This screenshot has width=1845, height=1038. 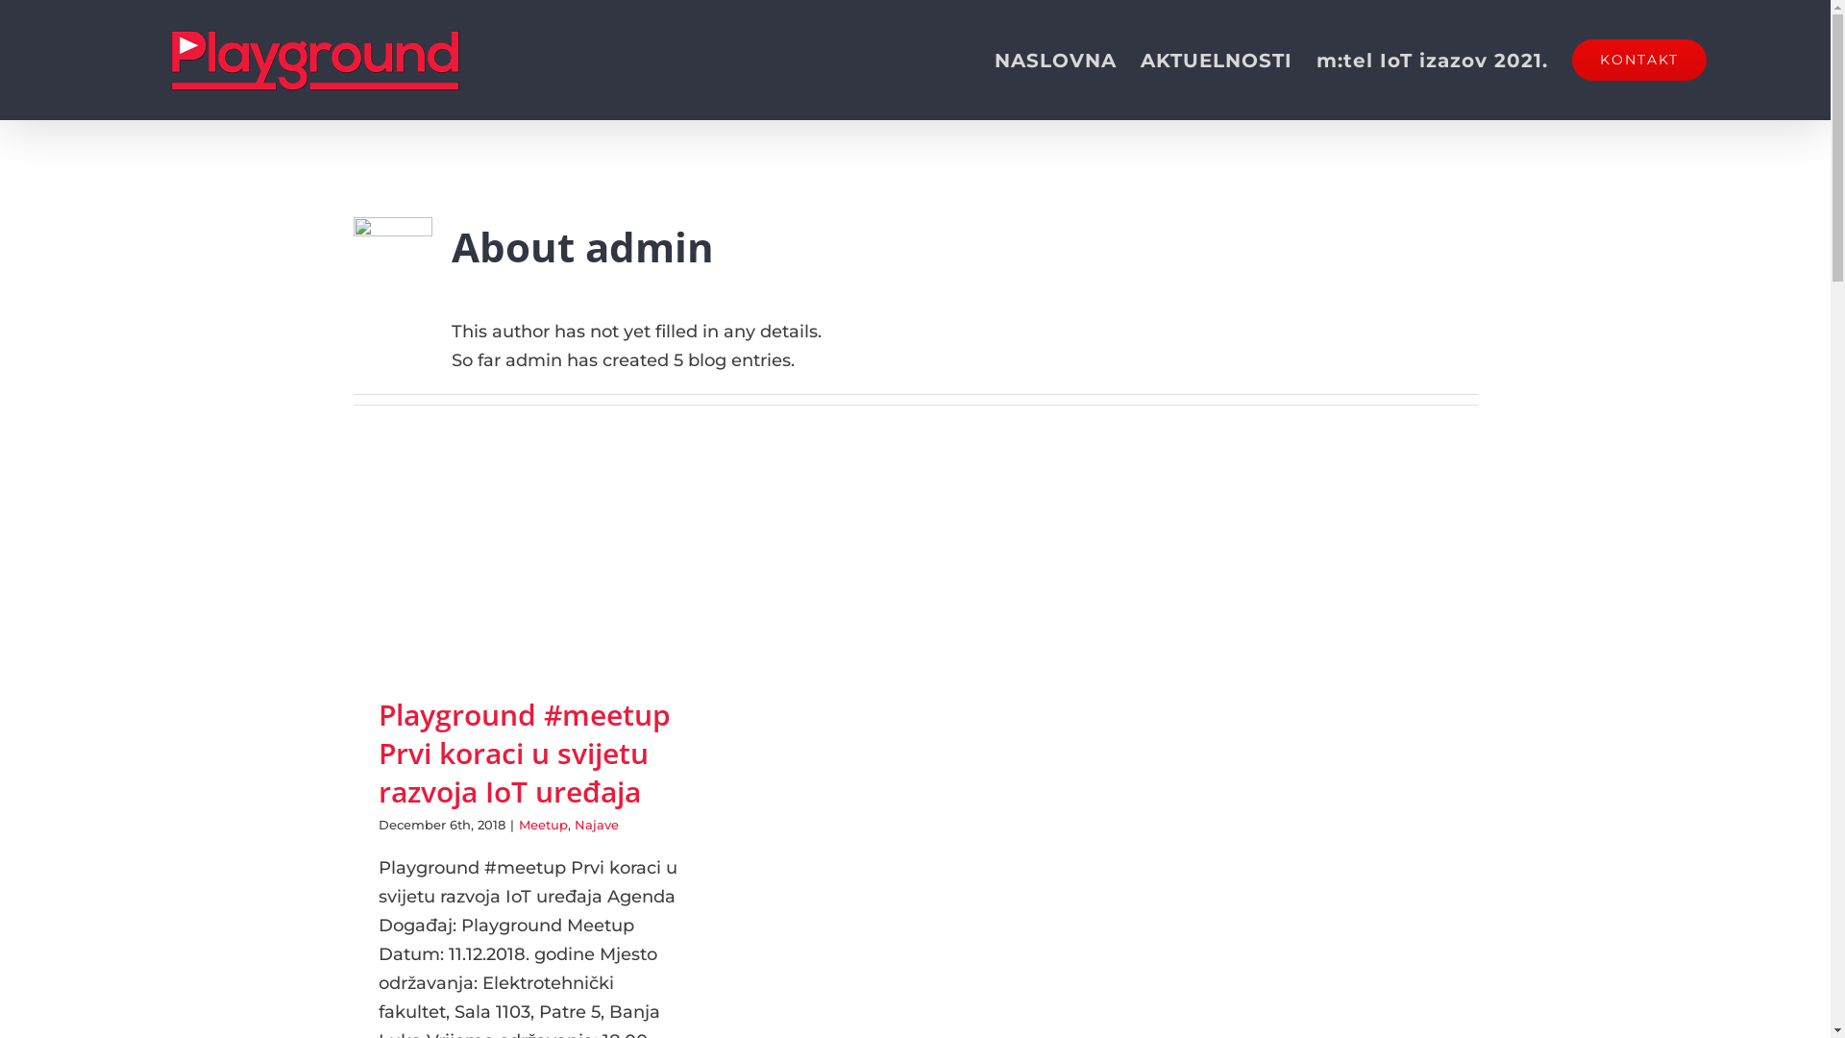 I want to click on Meetup, so click(x=544, y=825).